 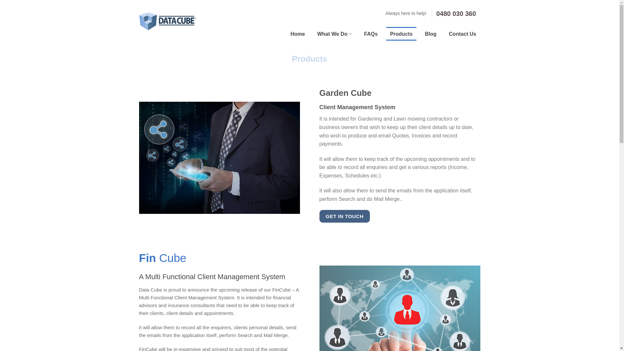 I want to click on 0480 030 360, so click(x=456, y=13).